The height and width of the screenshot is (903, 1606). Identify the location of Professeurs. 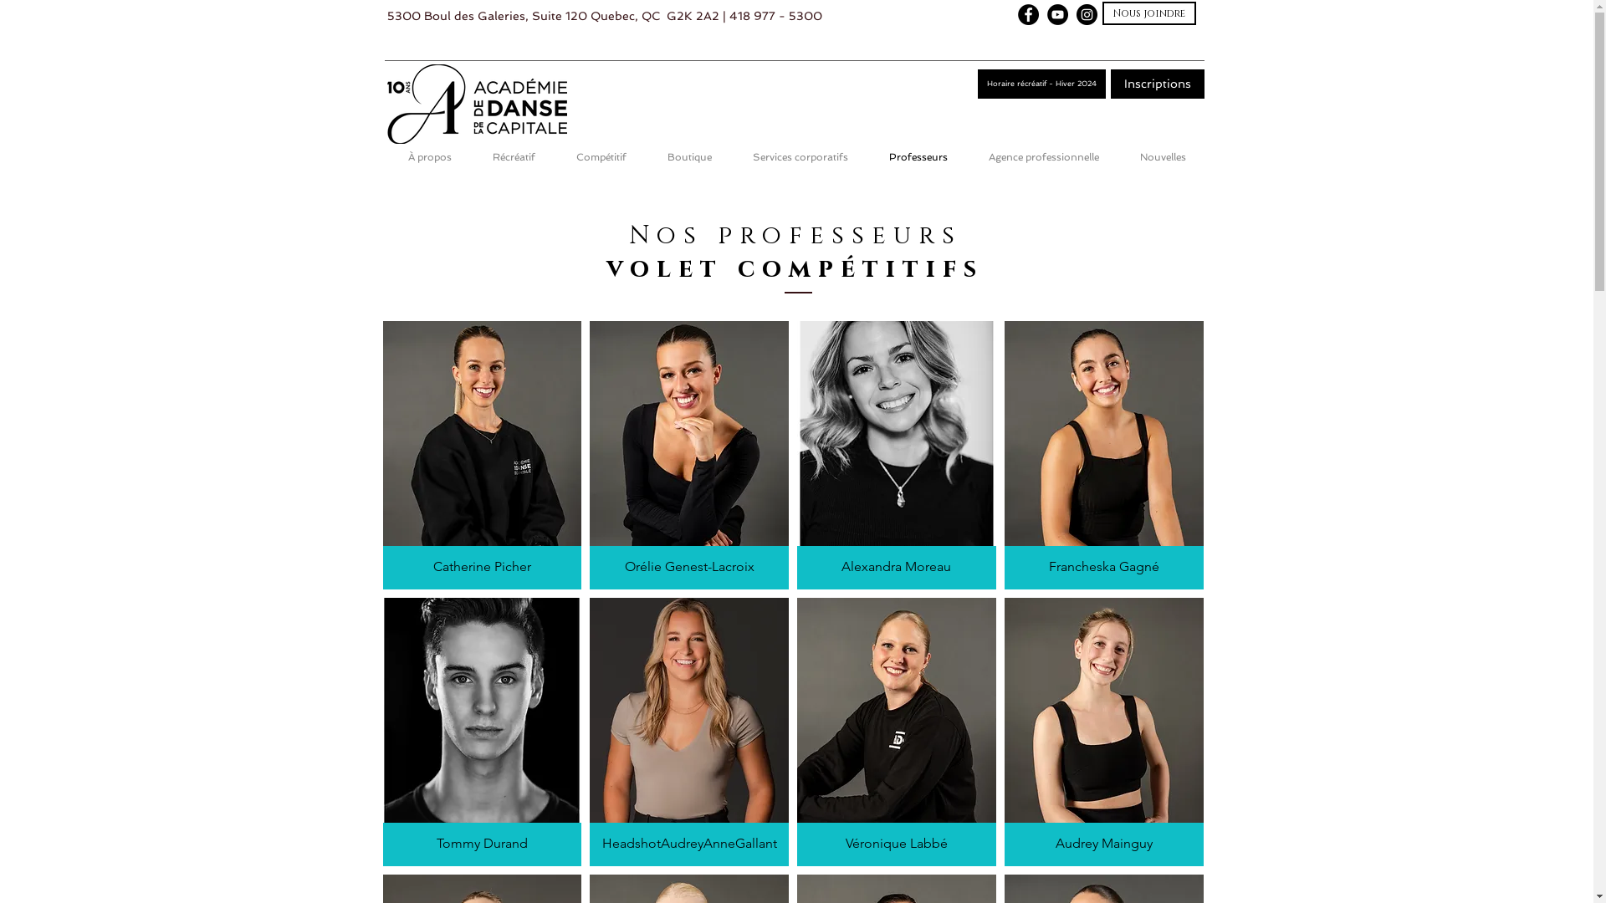
(918, 157).